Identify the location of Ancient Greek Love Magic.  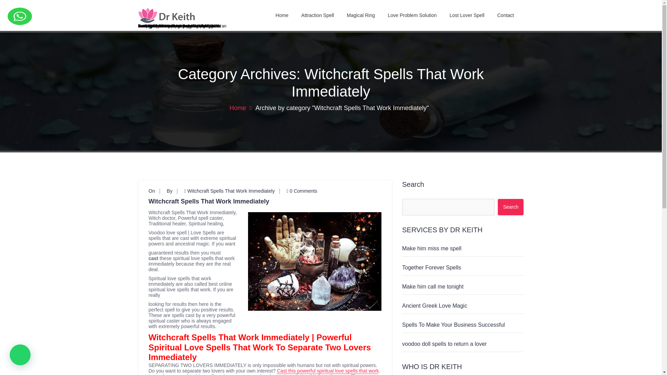
(435, 306).